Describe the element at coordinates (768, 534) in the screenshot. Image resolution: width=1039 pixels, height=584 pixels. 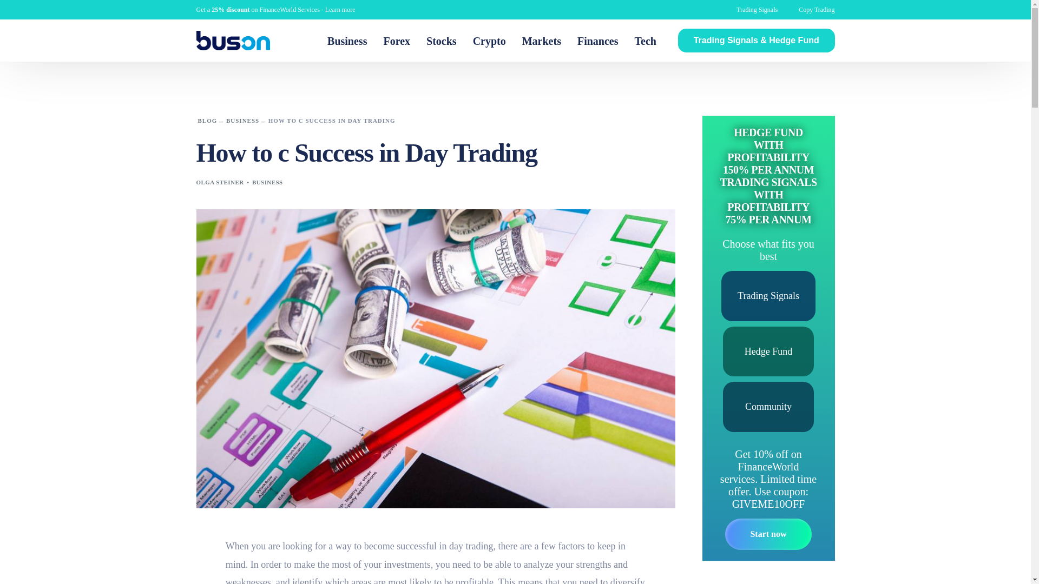
I see `Start now` at that location.